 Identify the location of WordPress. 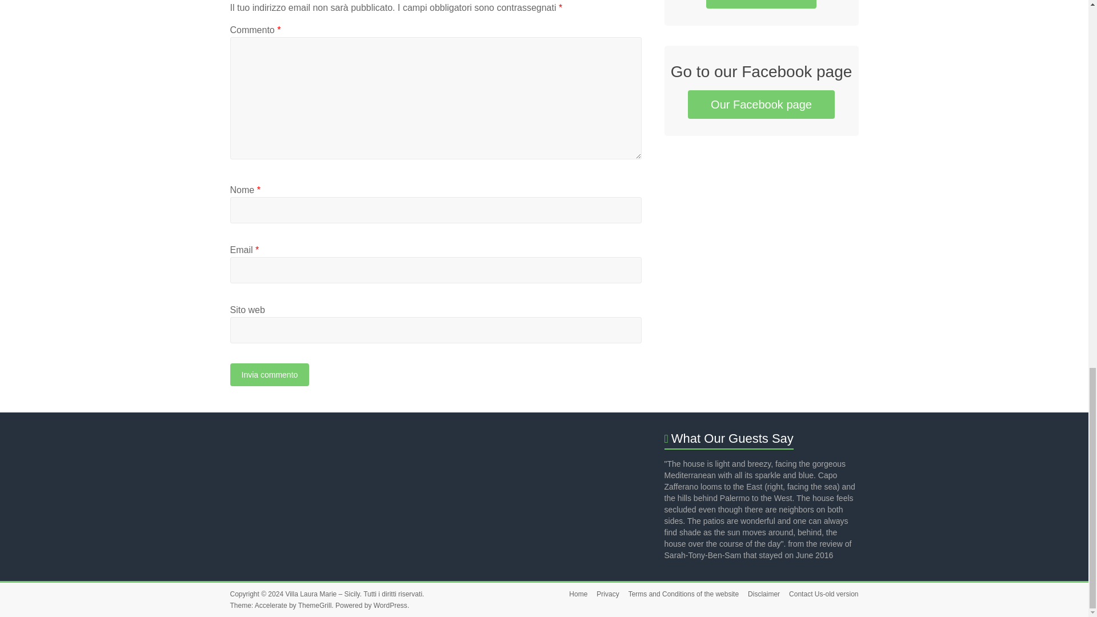
(390, 606).